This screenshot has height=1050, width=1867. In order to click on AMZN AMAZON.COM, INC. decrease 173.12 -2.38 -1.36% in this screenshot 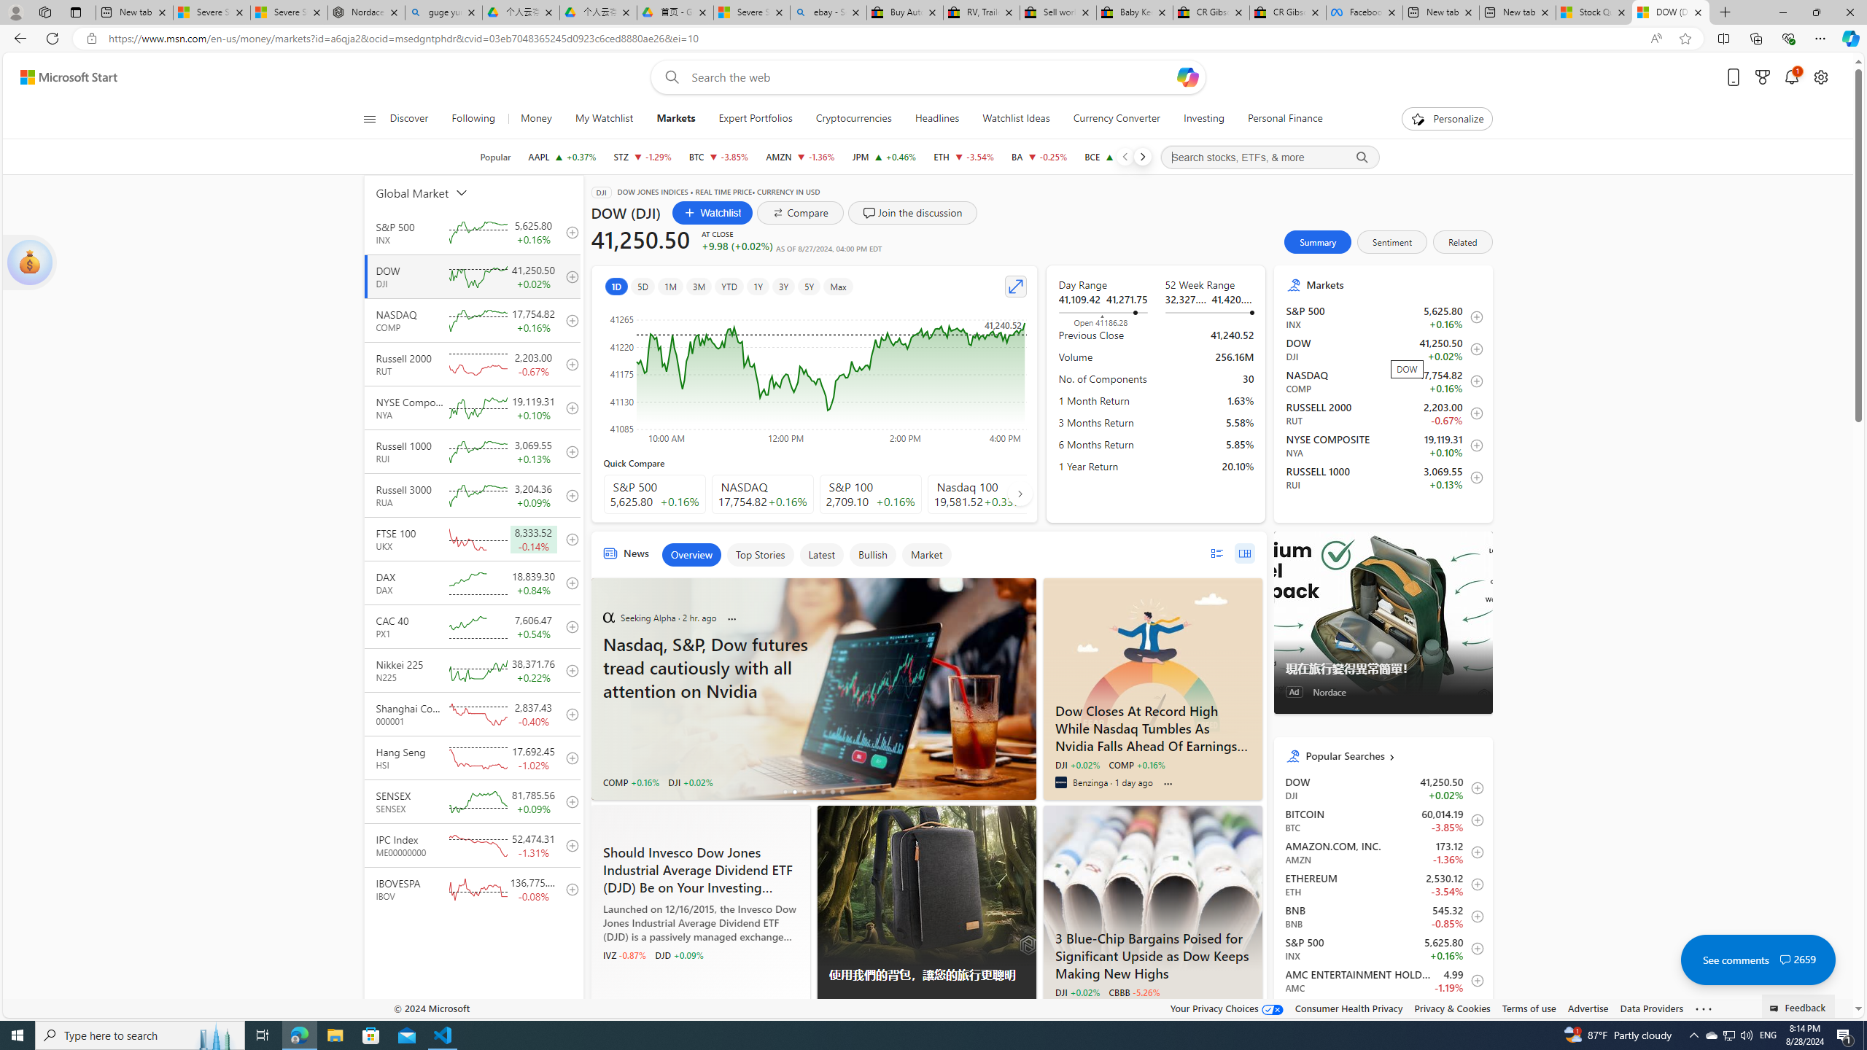, I will do `click(799, 157)`.